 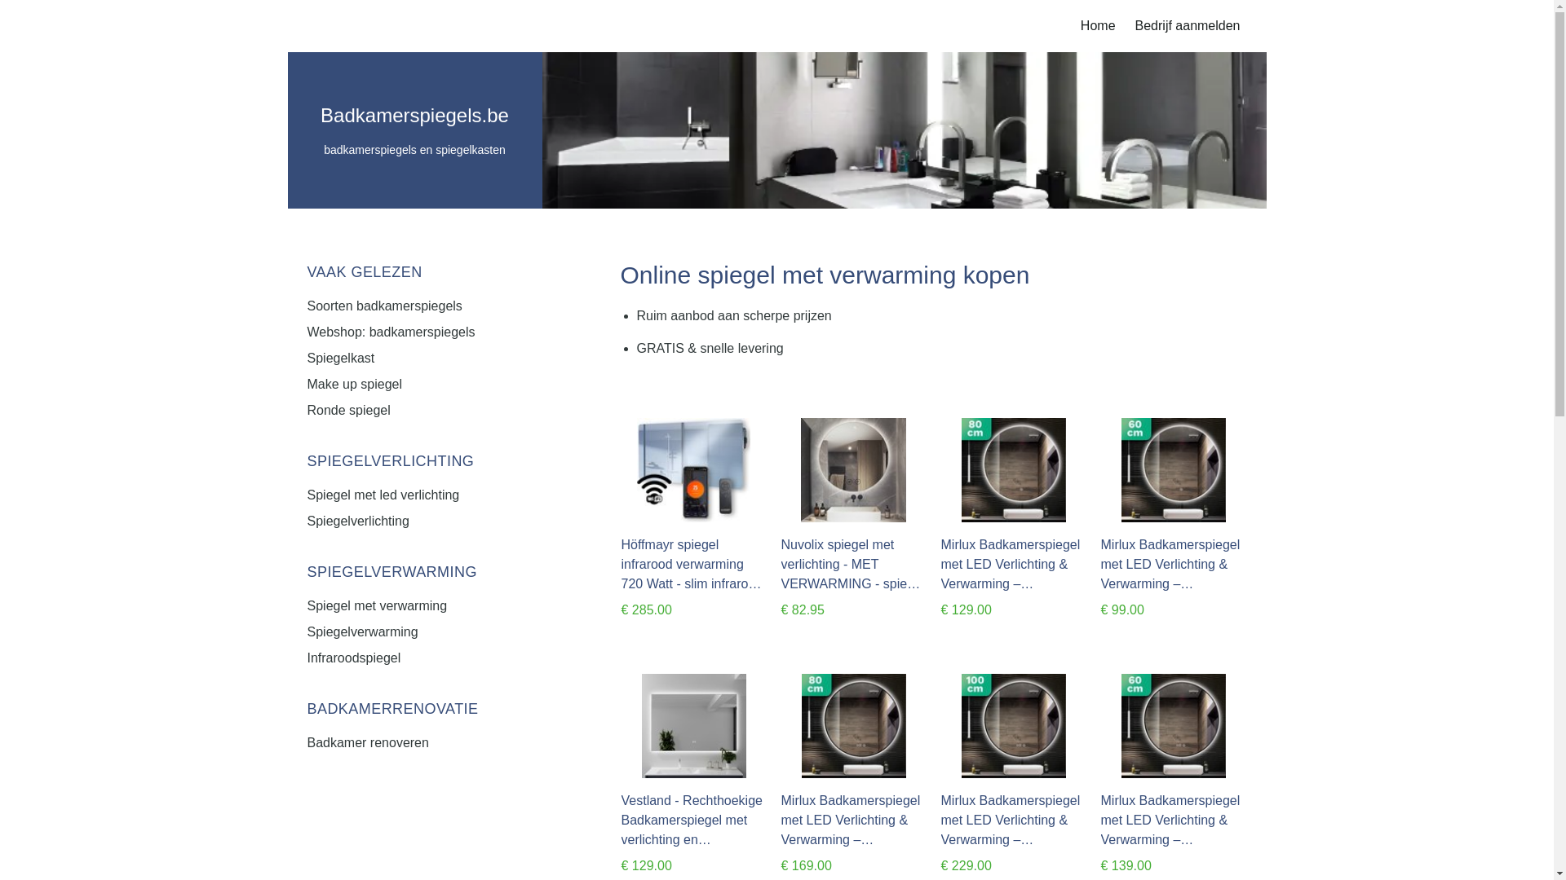 What do you see at coordinates (418, 359) in the screenshot?
I see `Spiegelkast` at bounding box center [418, 359].